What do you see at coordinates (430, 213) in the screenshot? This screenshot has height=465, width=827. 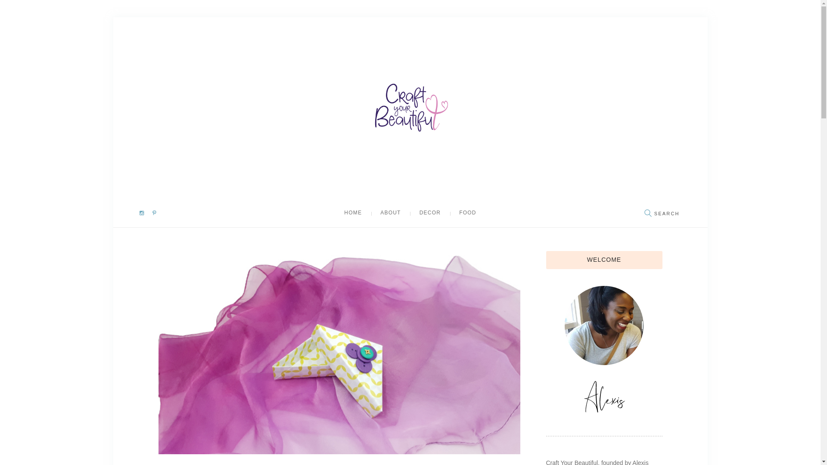 I see `DECOR` at bounding box center [430, 213].